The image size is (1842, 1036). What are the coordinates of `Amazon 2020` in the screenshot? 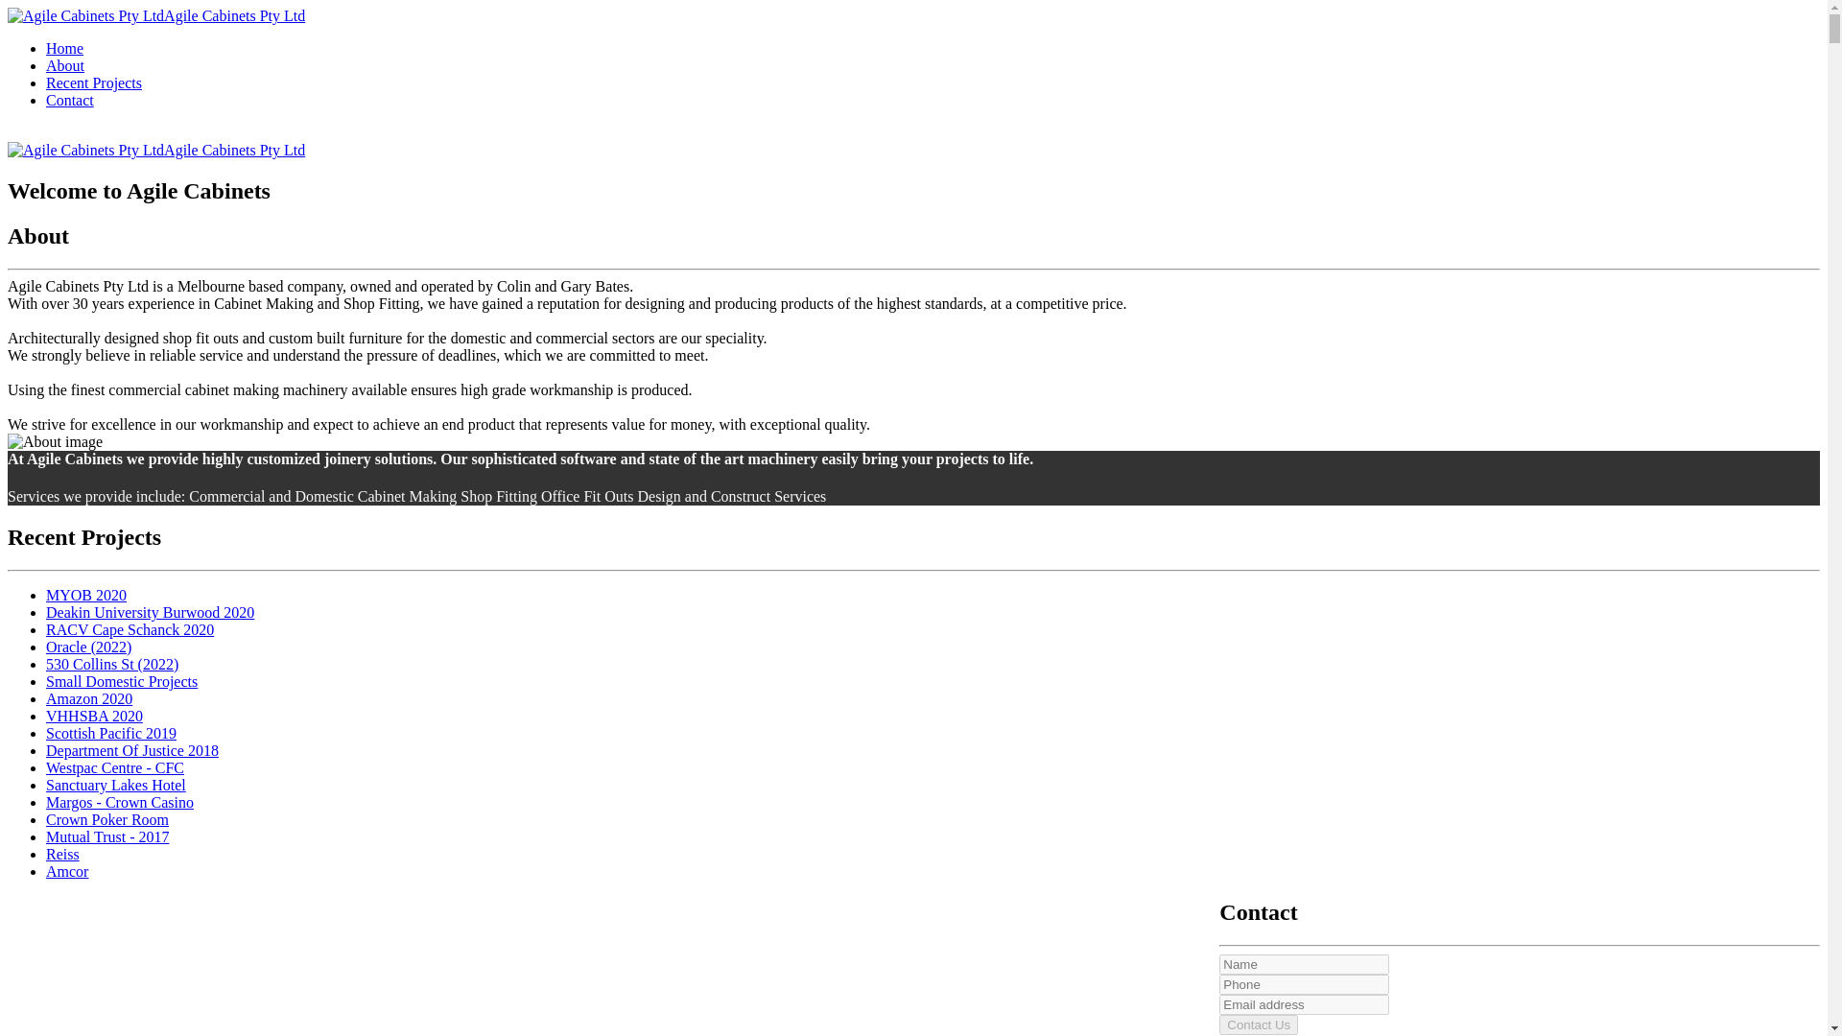 It's located at (89, 698).